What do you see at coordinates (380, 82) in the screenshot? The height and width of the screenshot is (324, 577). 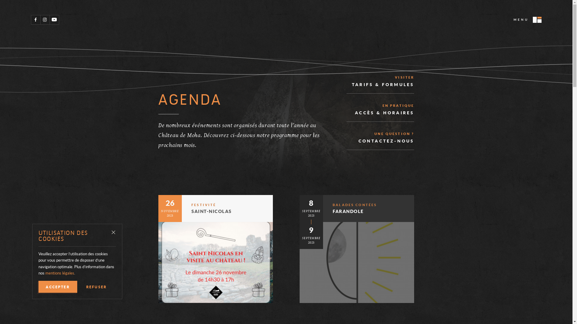 I see `VISITER
TARIFS & FORMULES` at bounding box center [380, 82].